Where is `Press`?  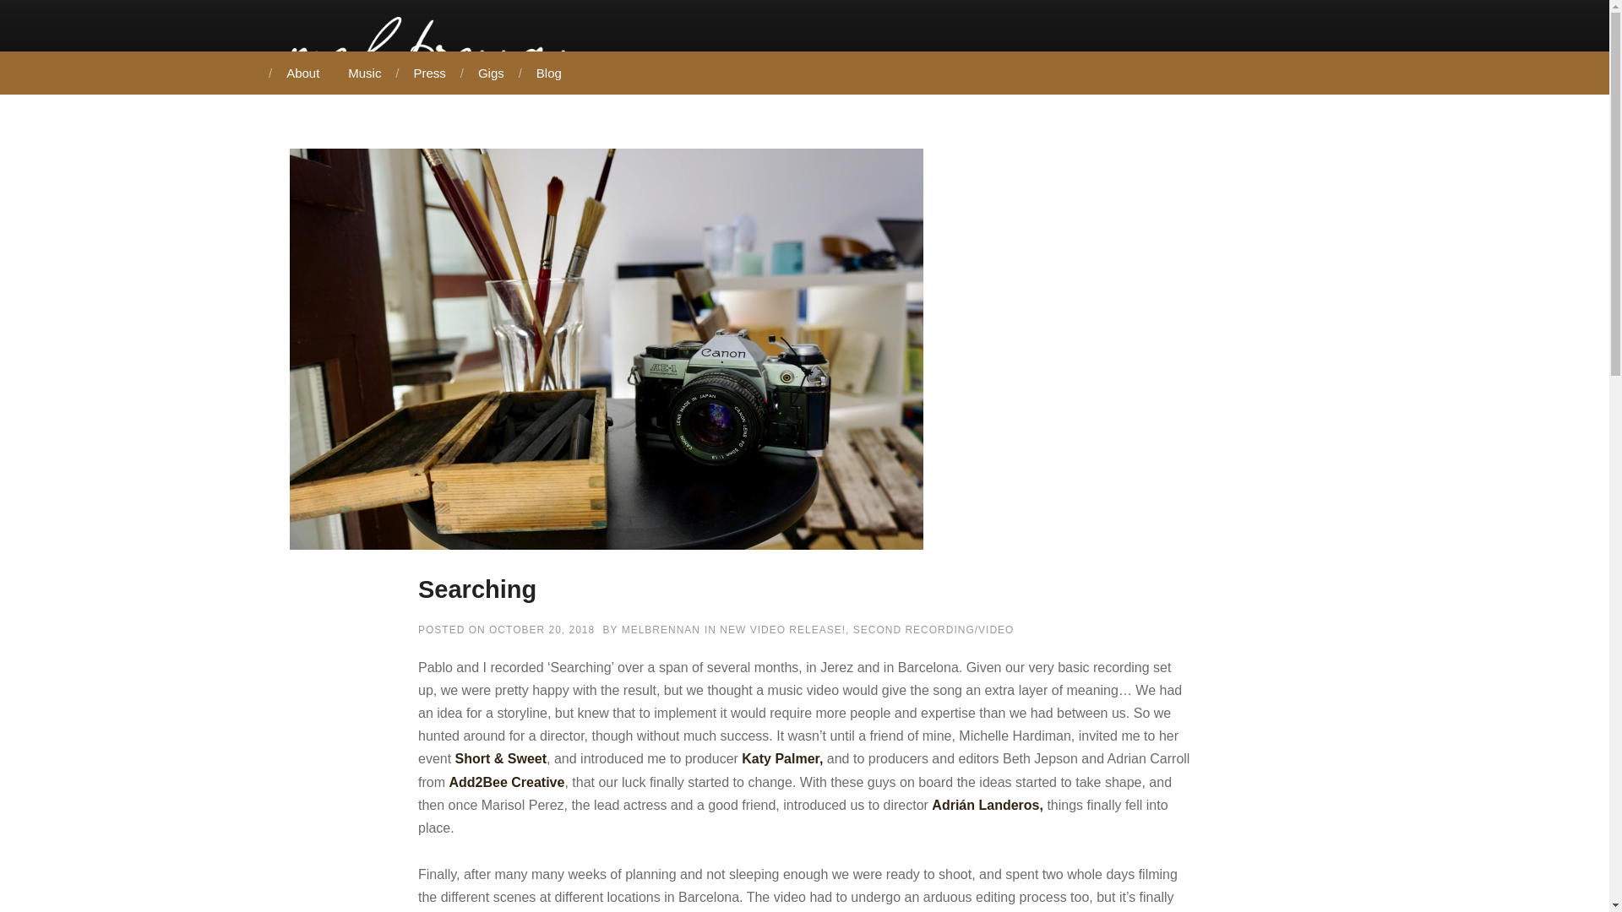
Press is located at coordinates (427, 73).